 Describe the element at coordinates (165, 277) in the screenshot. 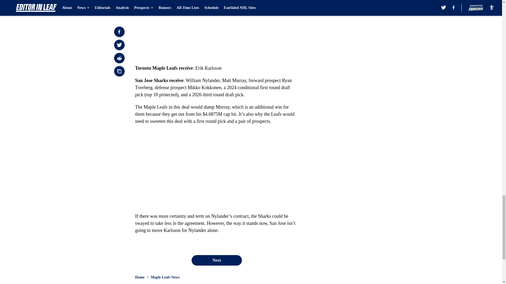

I see `Maple Leafs News` at that location.